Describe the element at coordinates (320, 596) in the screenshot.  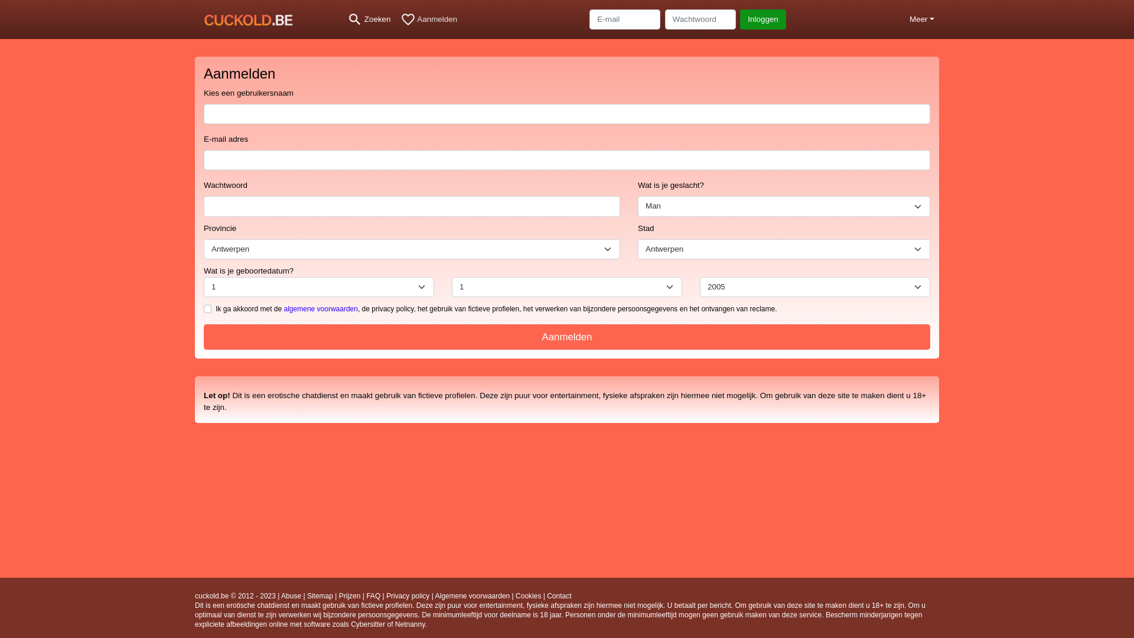
I see `Sitemap` at that location.